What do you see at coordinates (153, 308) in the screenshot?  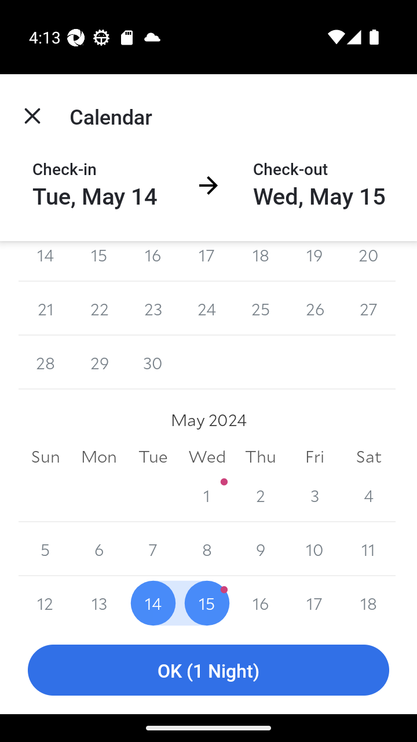 I see `23 23 April 2024` at bounding box center [153, 308].